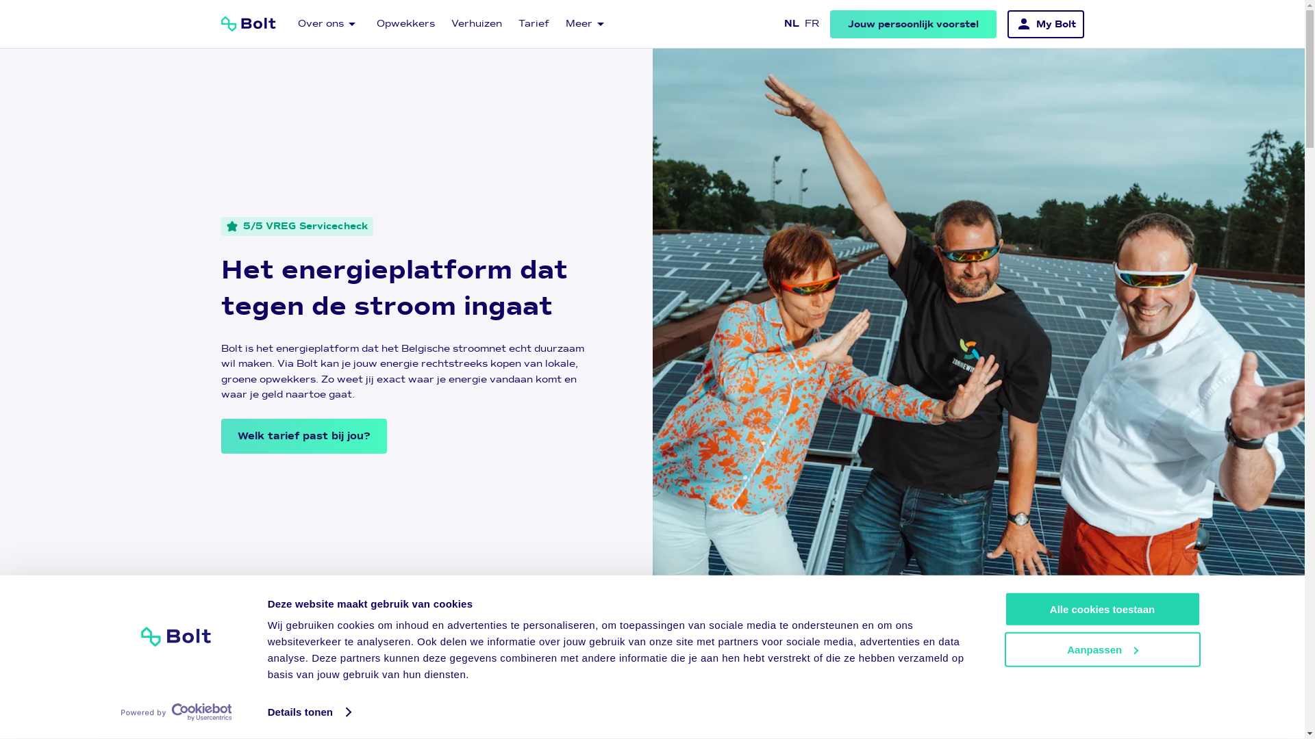 Image resolution: width=1315 pixels, height=739 pixels. What do you see at coordinates (1102, 609) in the screenshot?
I see `Alle cookies toestaan` at bounding box center [1102, 609].